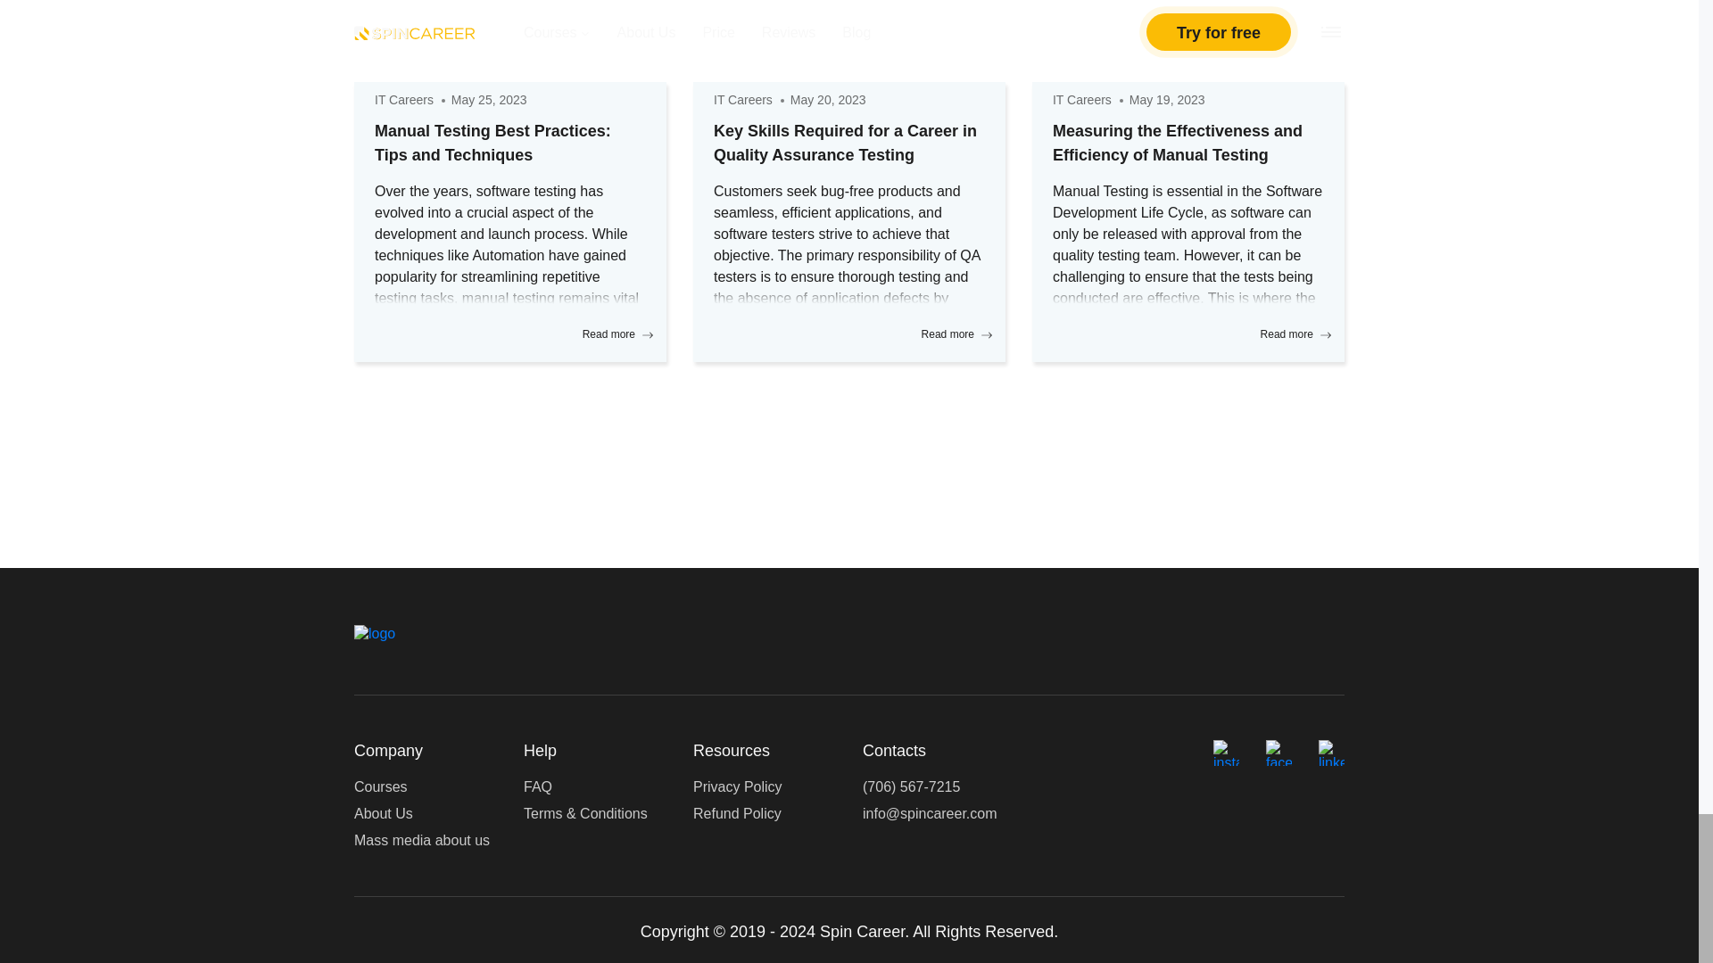  What do you see at coordinates (737, 813) in the screenshot?
I see `Refund Policy` at bounding box center [737, 813].